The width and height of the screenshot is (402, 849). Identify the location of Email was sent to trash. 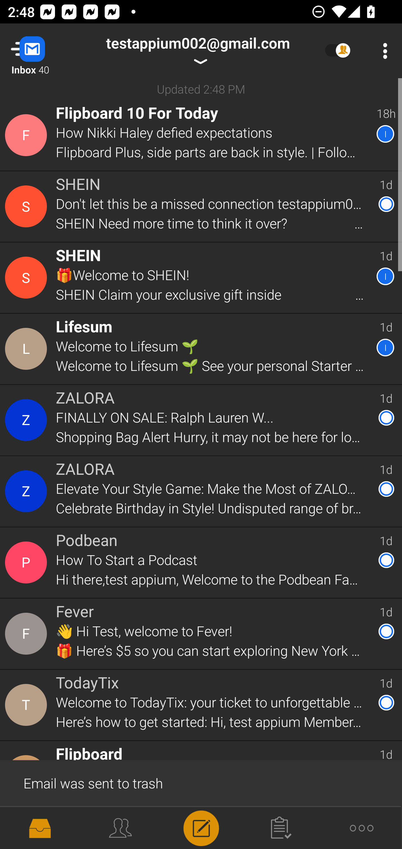
(201, 783).